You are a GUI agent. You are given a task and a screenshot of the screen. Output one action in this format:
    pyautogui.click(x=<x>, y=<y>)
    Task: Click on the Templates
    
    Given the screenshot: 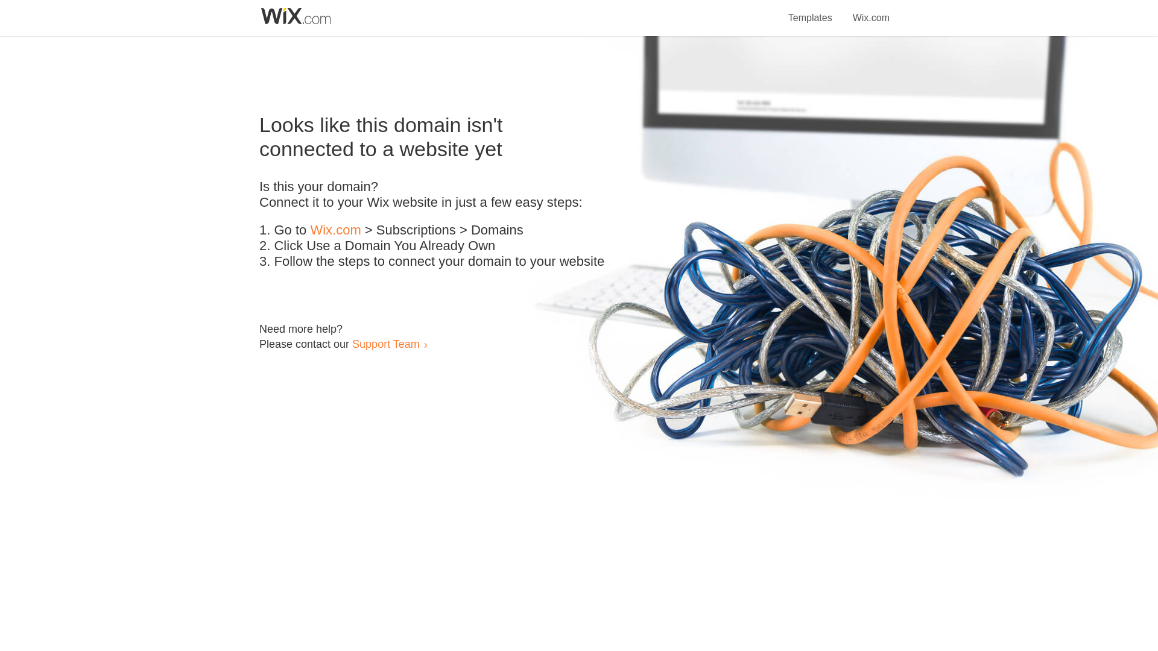 What is the action you would take?
    pyautogui.click(x=811, y=11)
    